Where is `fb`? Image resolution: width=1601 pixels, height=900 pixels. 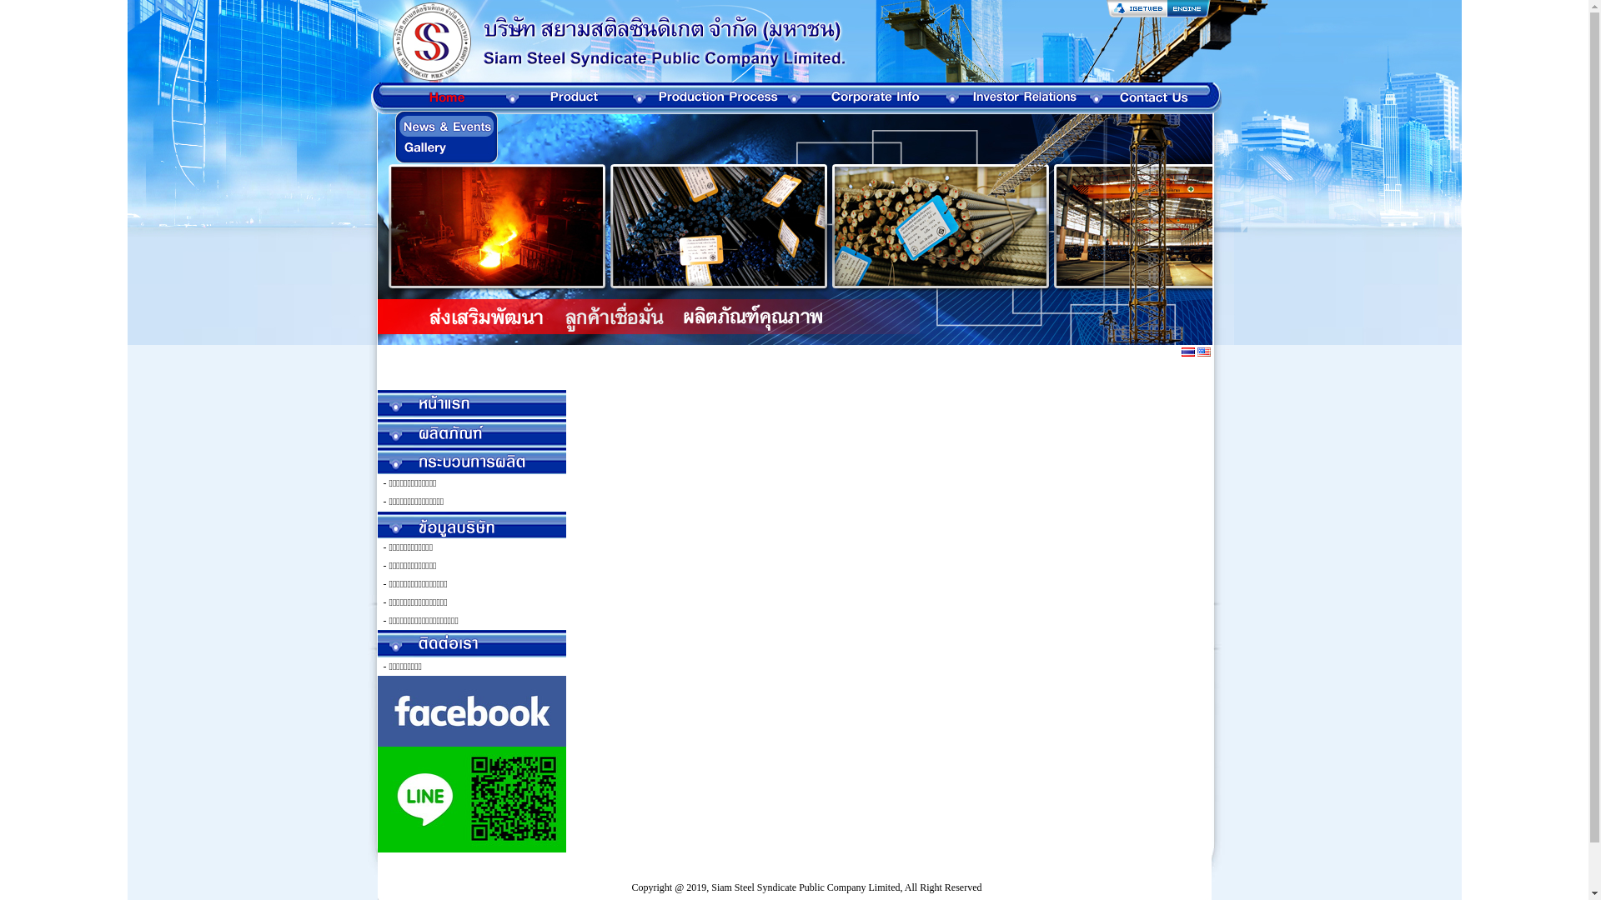 fb is located at coordinates (471, 712).